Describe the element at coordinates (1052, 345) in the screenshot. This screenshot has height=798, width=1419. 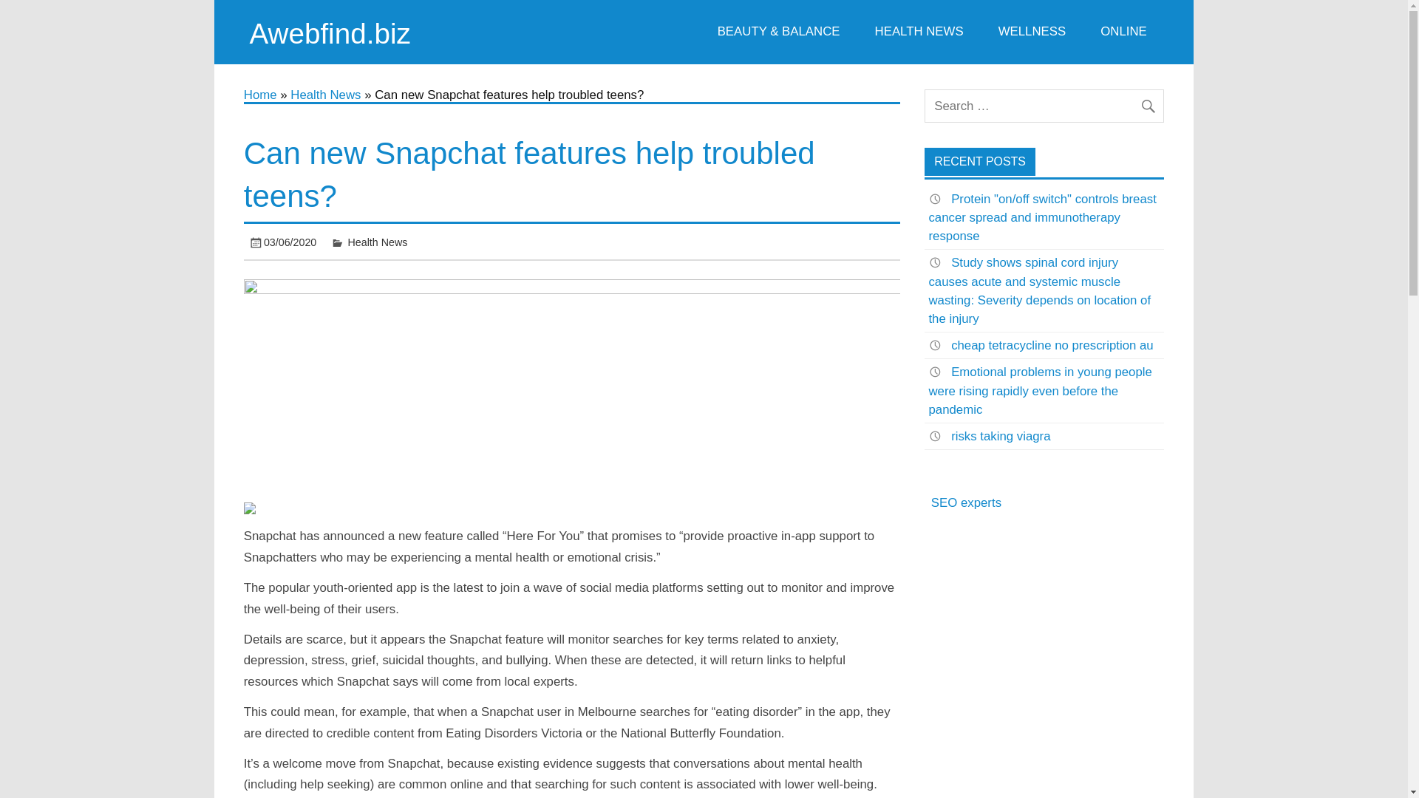
I see `cheap tetracycline no prescription au` at that location.